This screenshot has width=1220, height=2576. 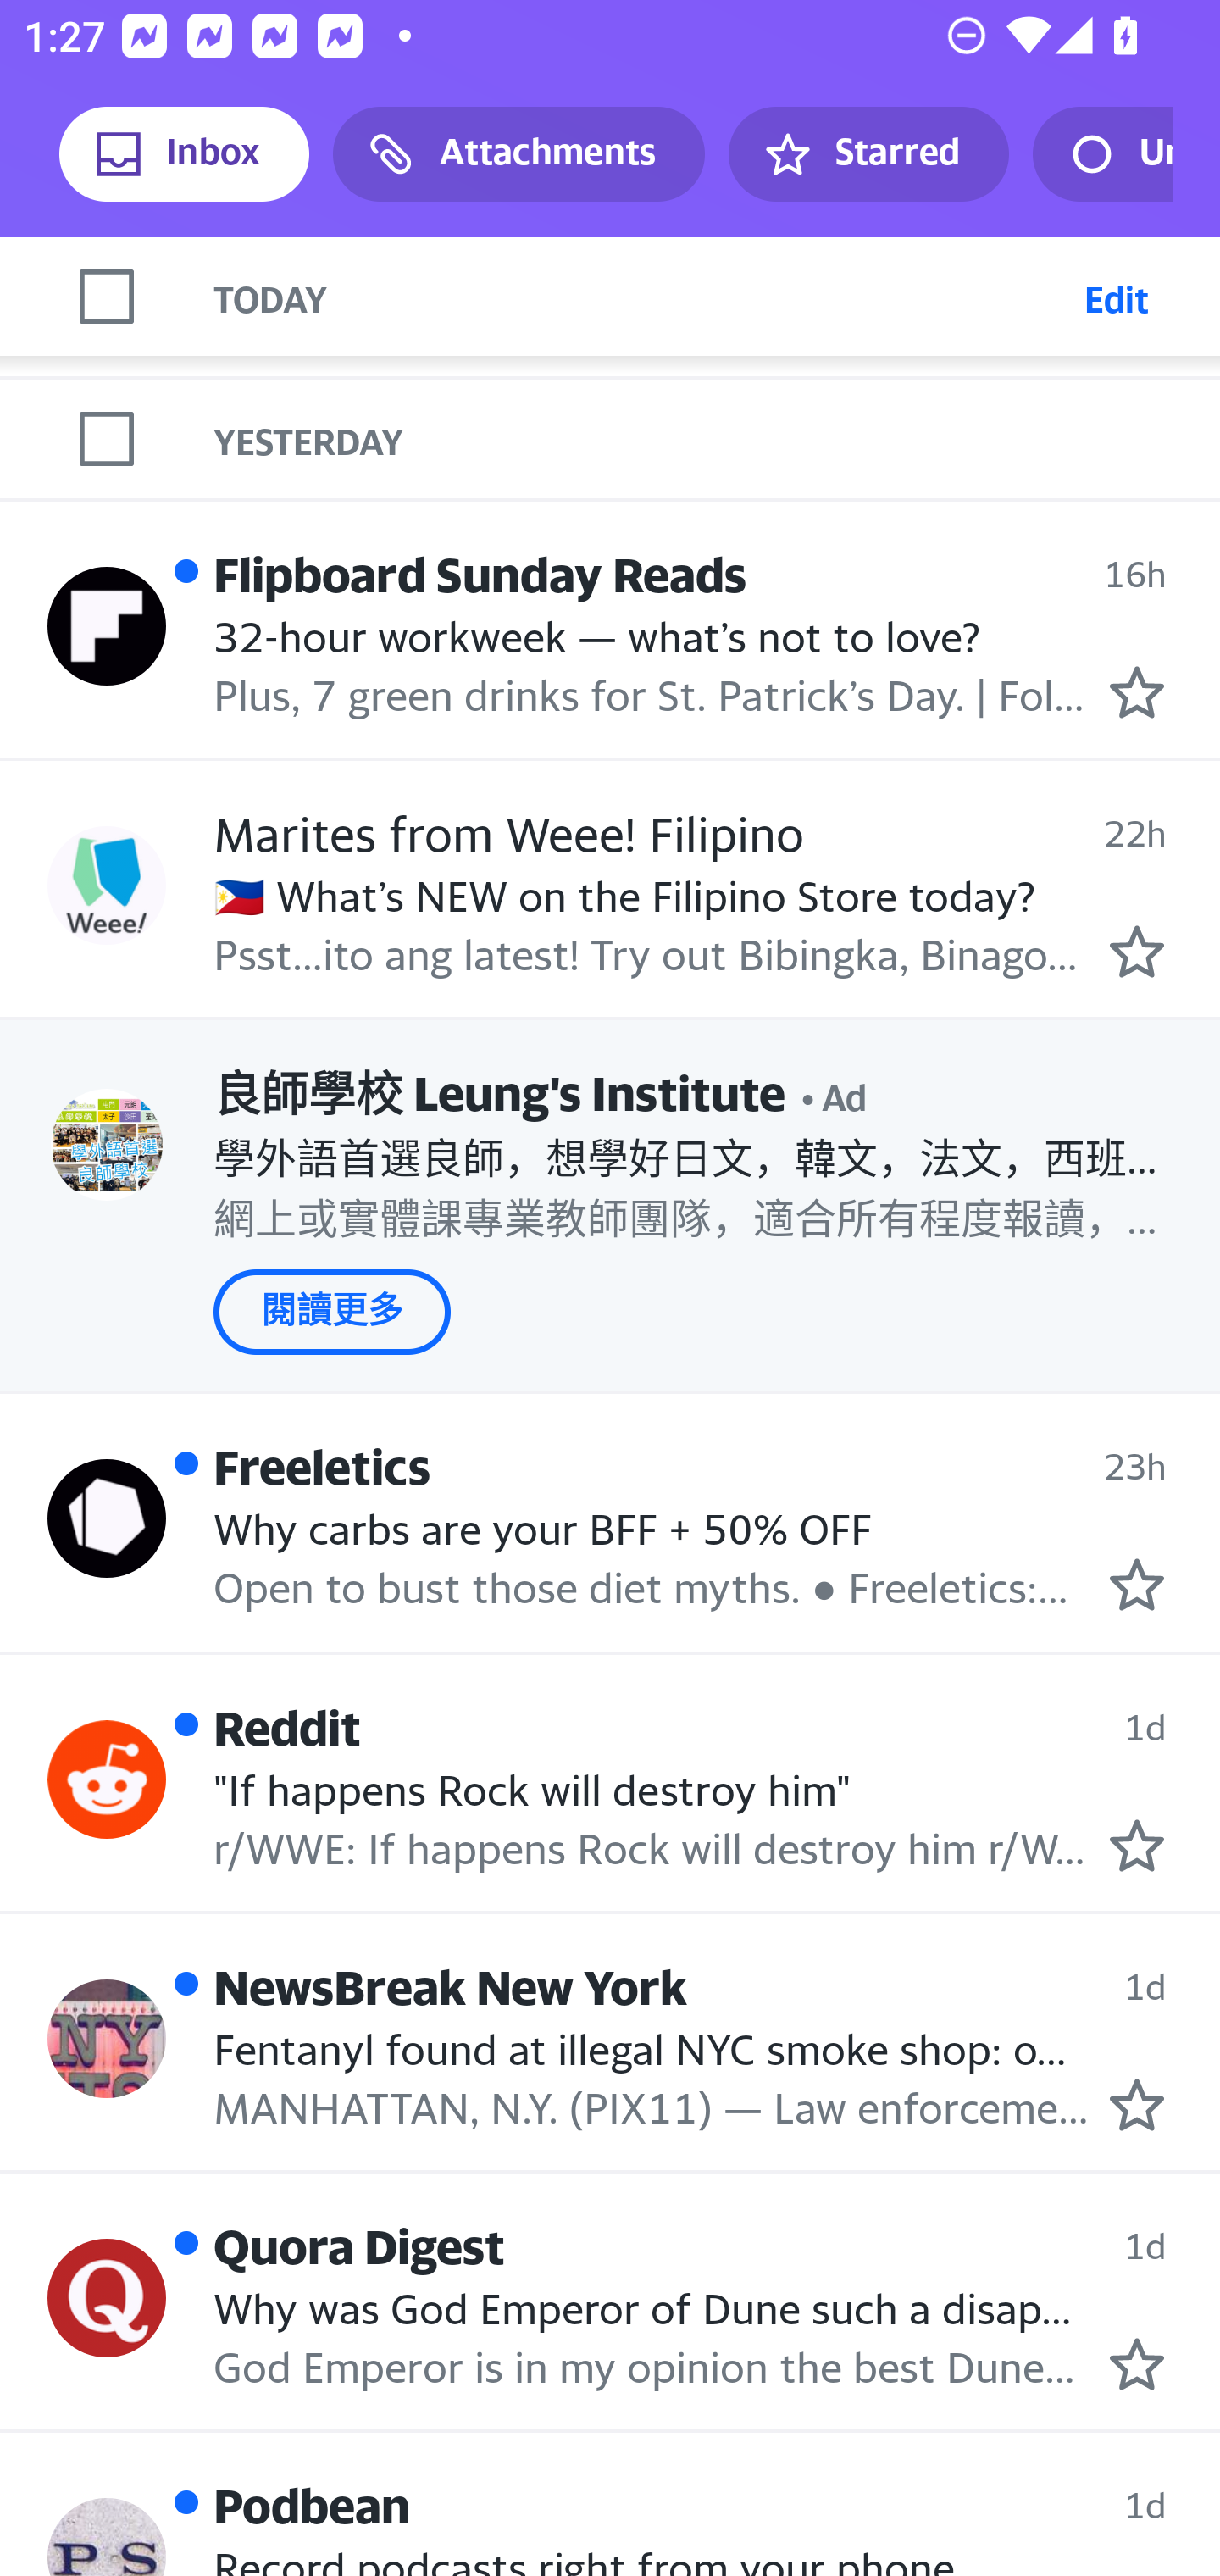 What do you see at coordinates (1137, 691) in the screenshot?
I see `Mark as starred.` at bounding box center [1137, 691].